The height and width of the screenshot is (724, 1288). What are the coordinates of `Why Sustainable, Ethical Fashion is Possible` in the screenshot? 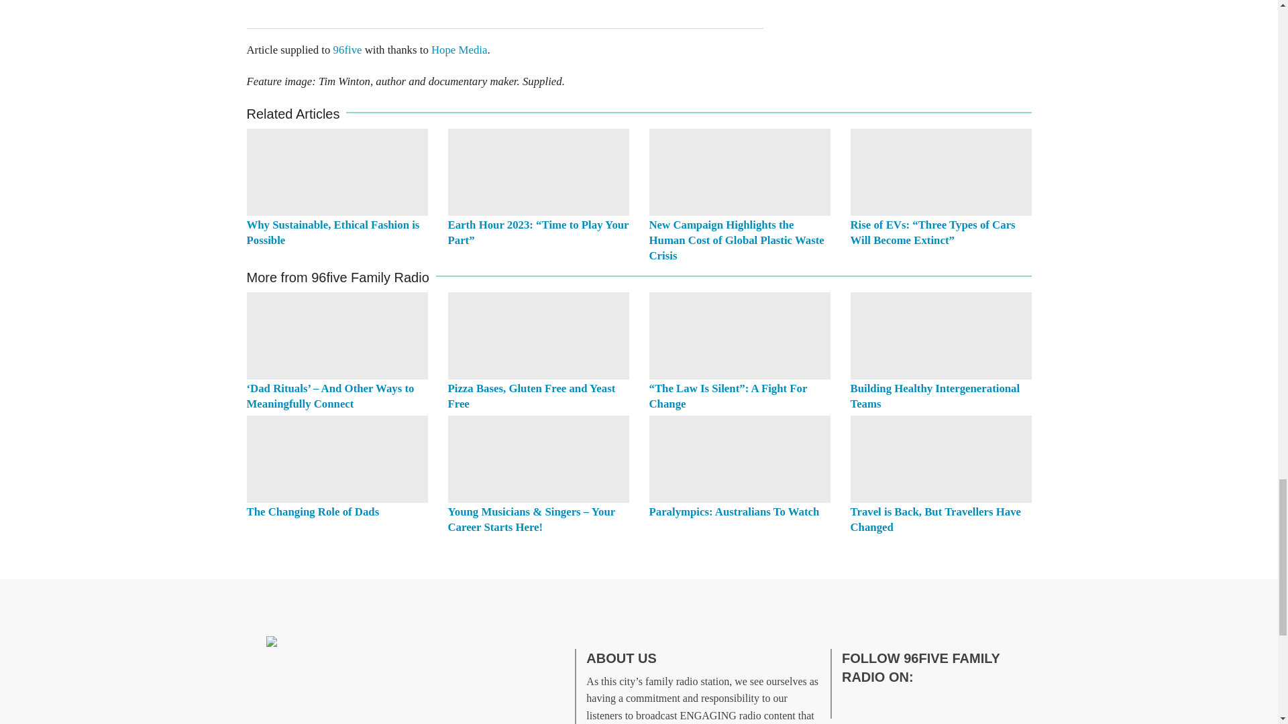 It's located at (337, 172).